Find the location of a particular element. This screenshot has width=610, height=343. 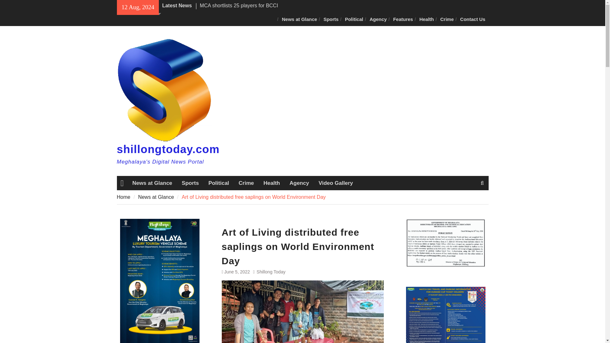

Health is located at coordinates (272, 183).